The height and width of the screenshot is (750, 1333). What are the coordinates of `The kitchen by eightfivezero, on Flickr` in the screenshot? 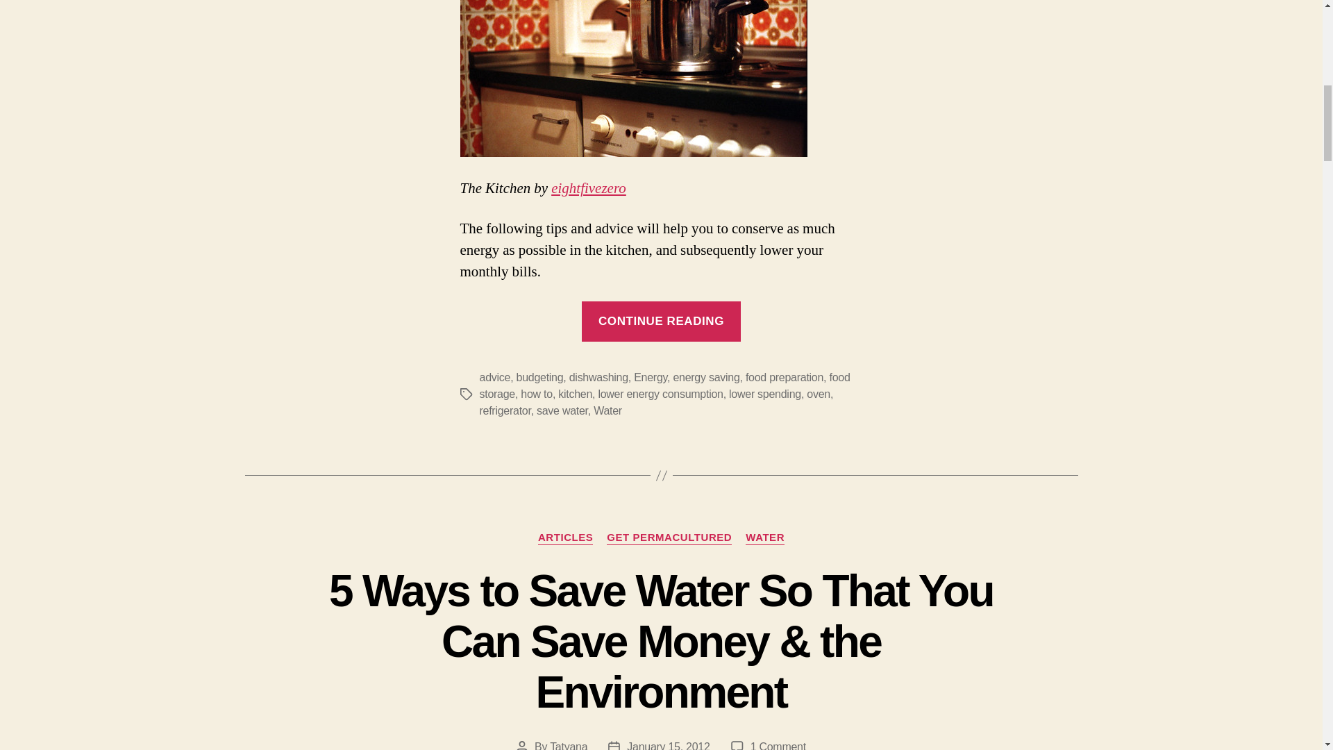 It's located at (661, 87).